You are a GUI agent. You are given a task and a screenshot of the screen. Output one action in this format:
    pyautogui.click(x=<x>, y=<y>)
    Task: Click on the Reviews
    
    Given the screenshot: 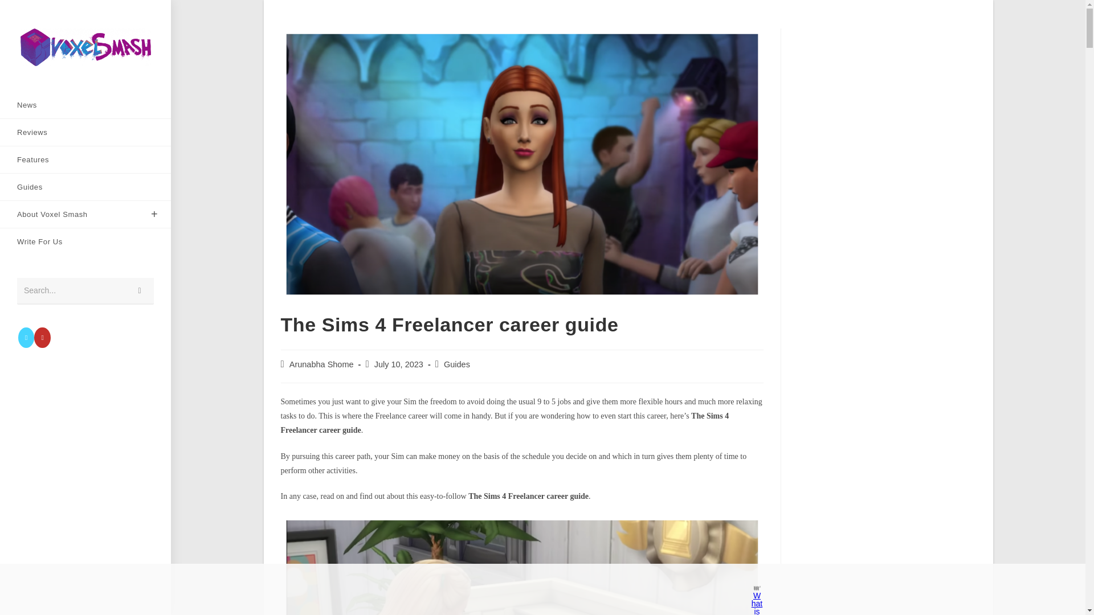 What is the action you would take?
    pyautogui.click(x=85, y=132)
    